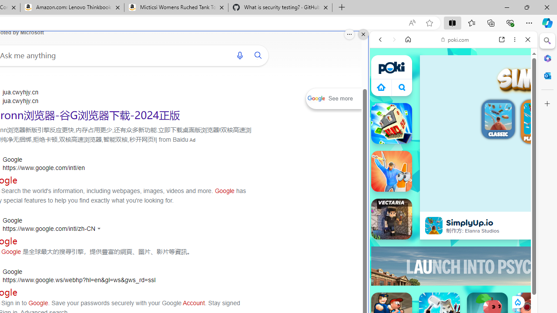 The image size is (557, 313). I want to click on poki.com, so click(455, 39).